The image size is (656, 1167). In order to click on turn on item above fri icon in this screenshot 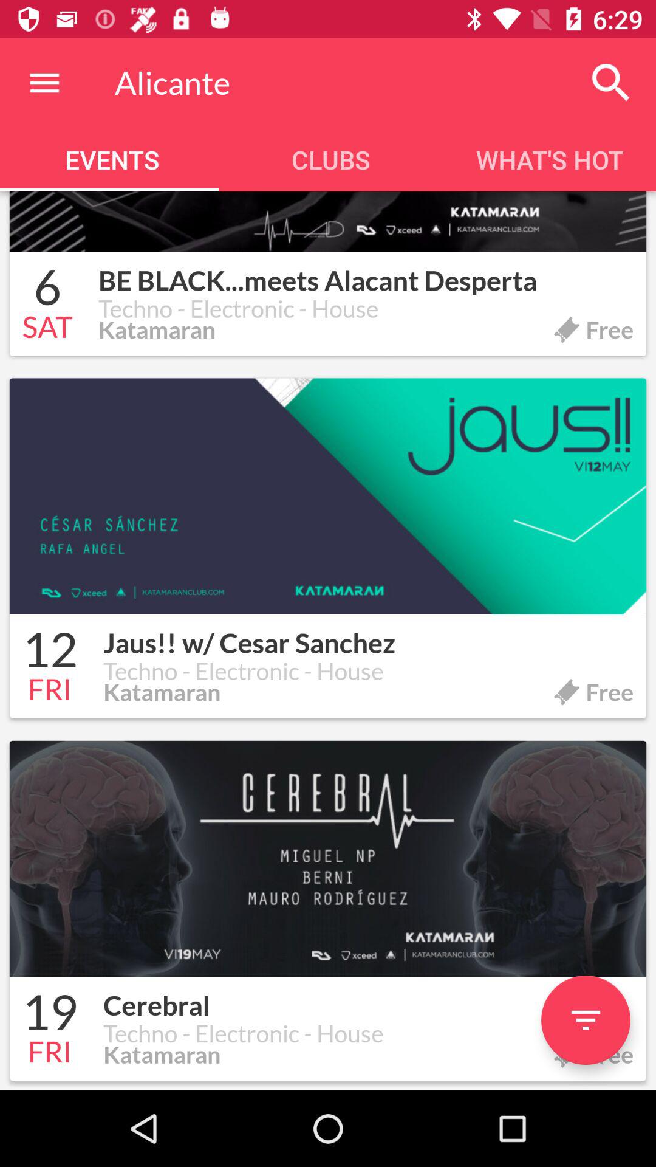, I will do `click(50, 1014)`.